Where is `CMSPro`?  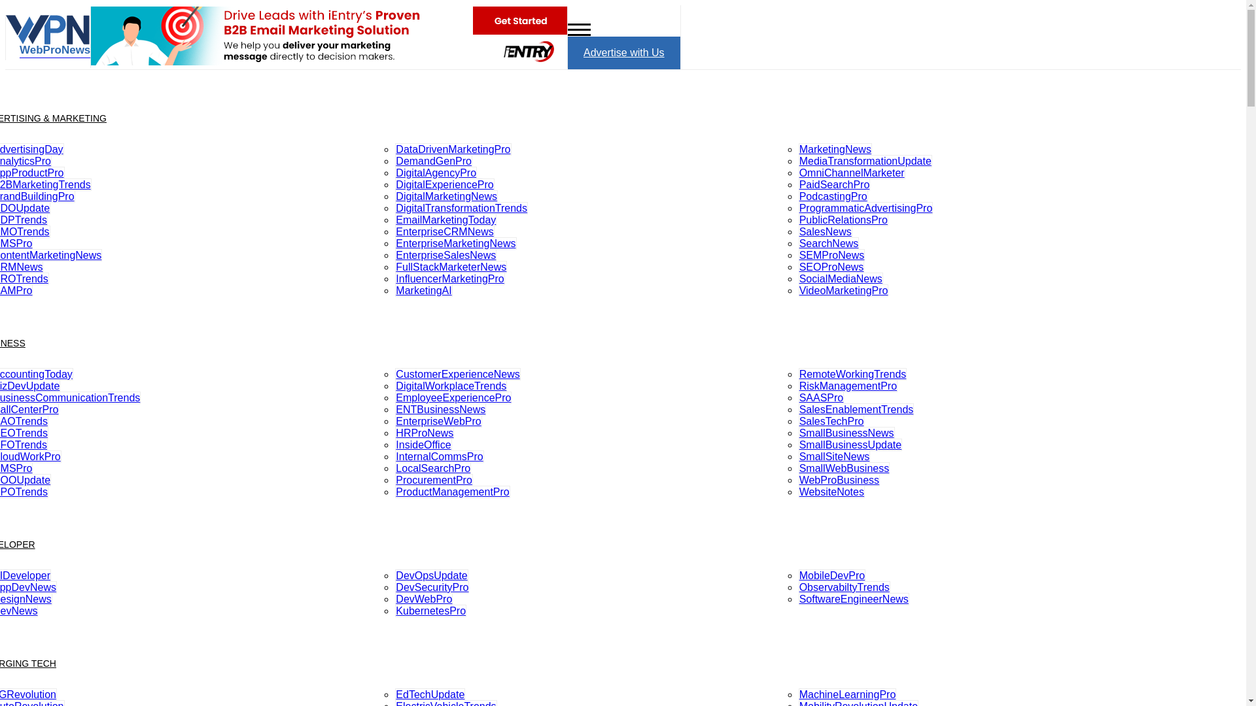 CMSPro is located at coordinates (16, 243).